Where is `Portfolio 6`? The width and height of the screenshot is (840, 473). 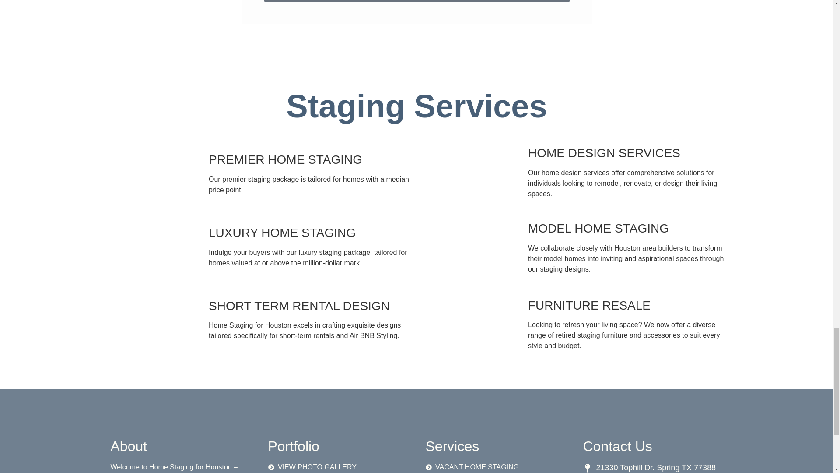
Portfolio 6 is located at coordinates (475, 169).